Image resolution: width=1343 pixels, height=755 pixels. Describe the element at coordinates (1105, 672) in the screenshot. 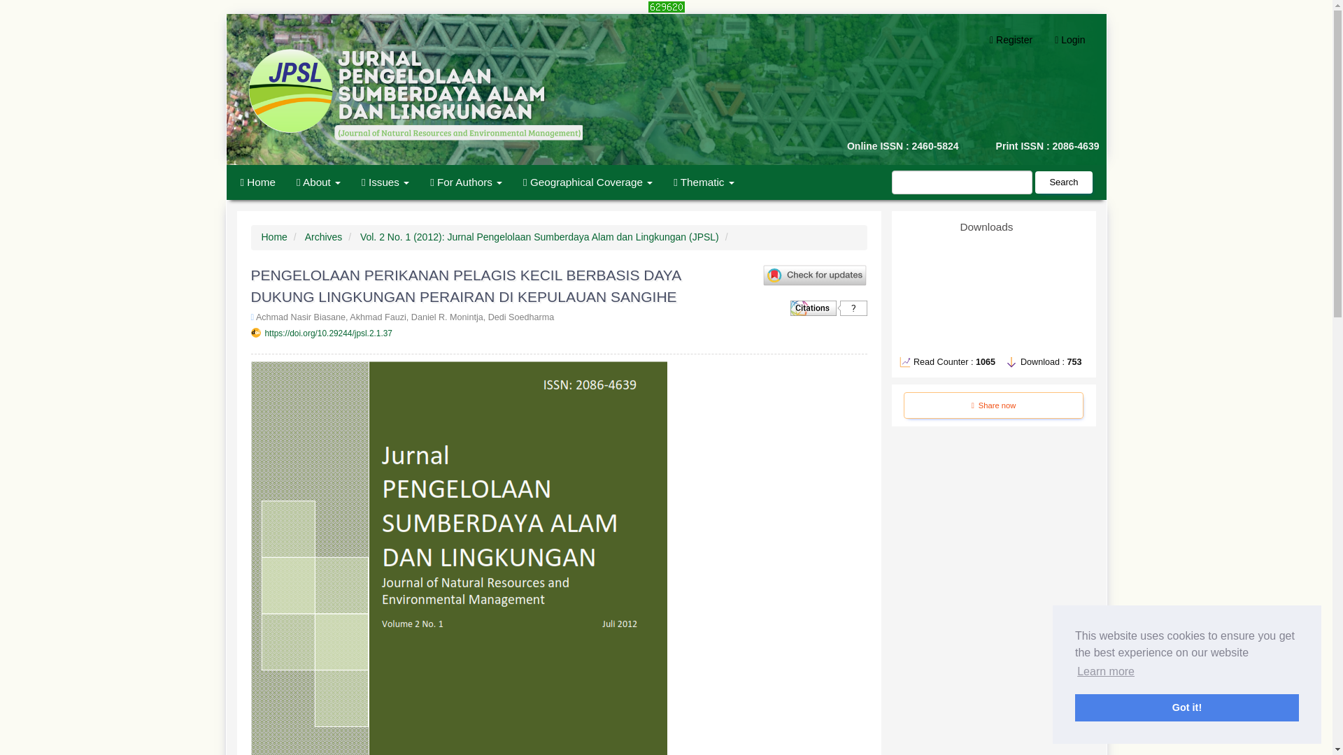

I see `Learn more` at that location.